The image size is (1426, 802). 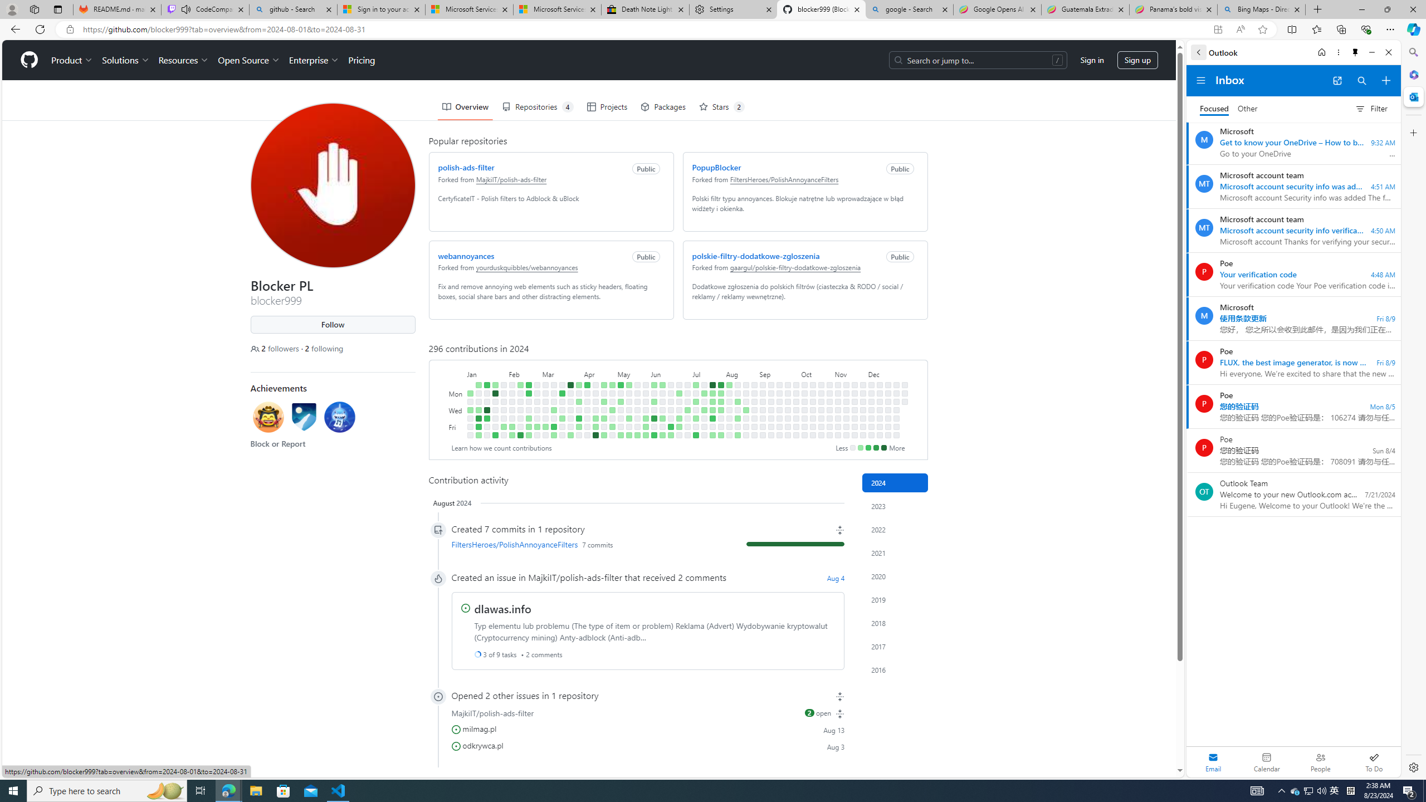 I want to click on No contributions on December 13th., so click(x=879, y=427).